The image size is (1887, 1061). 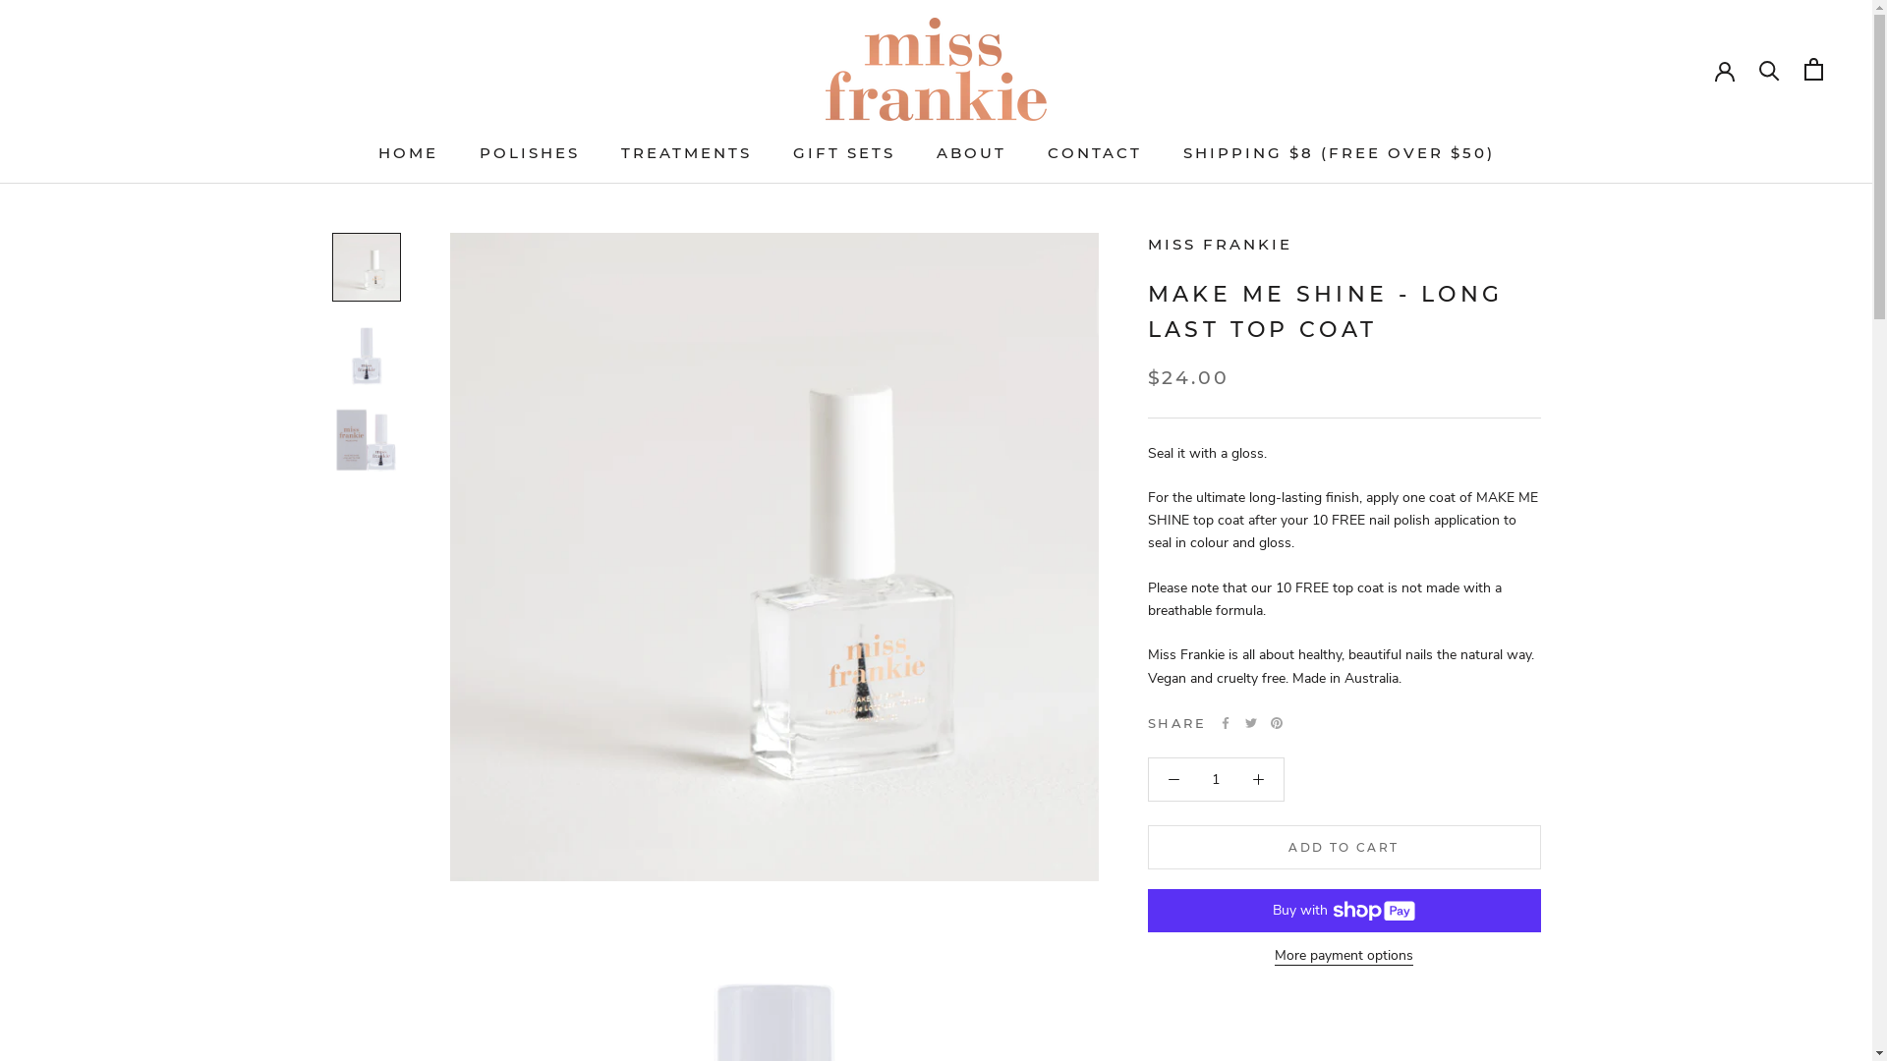 I want to click on ADD TO CART, so click(x=1344, y=847).